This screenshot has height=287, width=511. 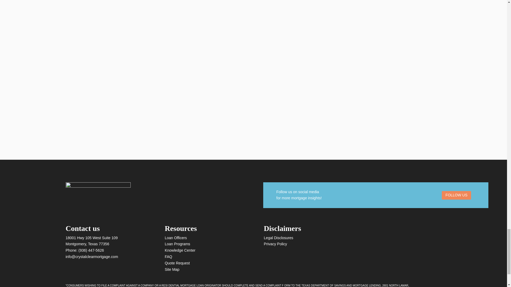 I want to click on Site Map, so click(x=172, y=269).